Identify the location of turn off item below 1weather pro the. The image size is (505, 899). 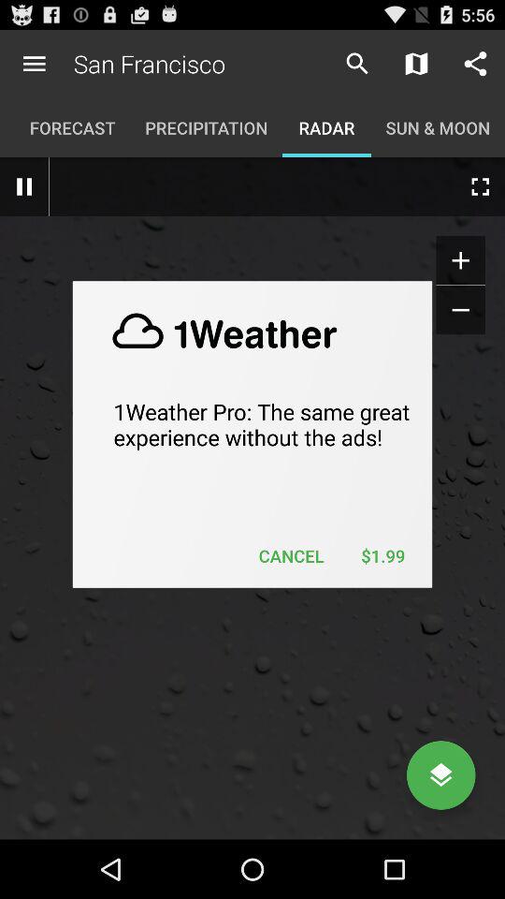
(382, 556).